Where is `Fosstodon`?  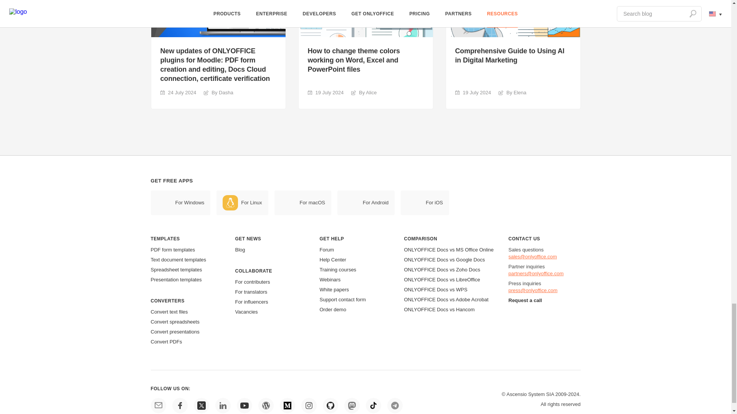
Fosstodon is located at coordinates (352, 405).